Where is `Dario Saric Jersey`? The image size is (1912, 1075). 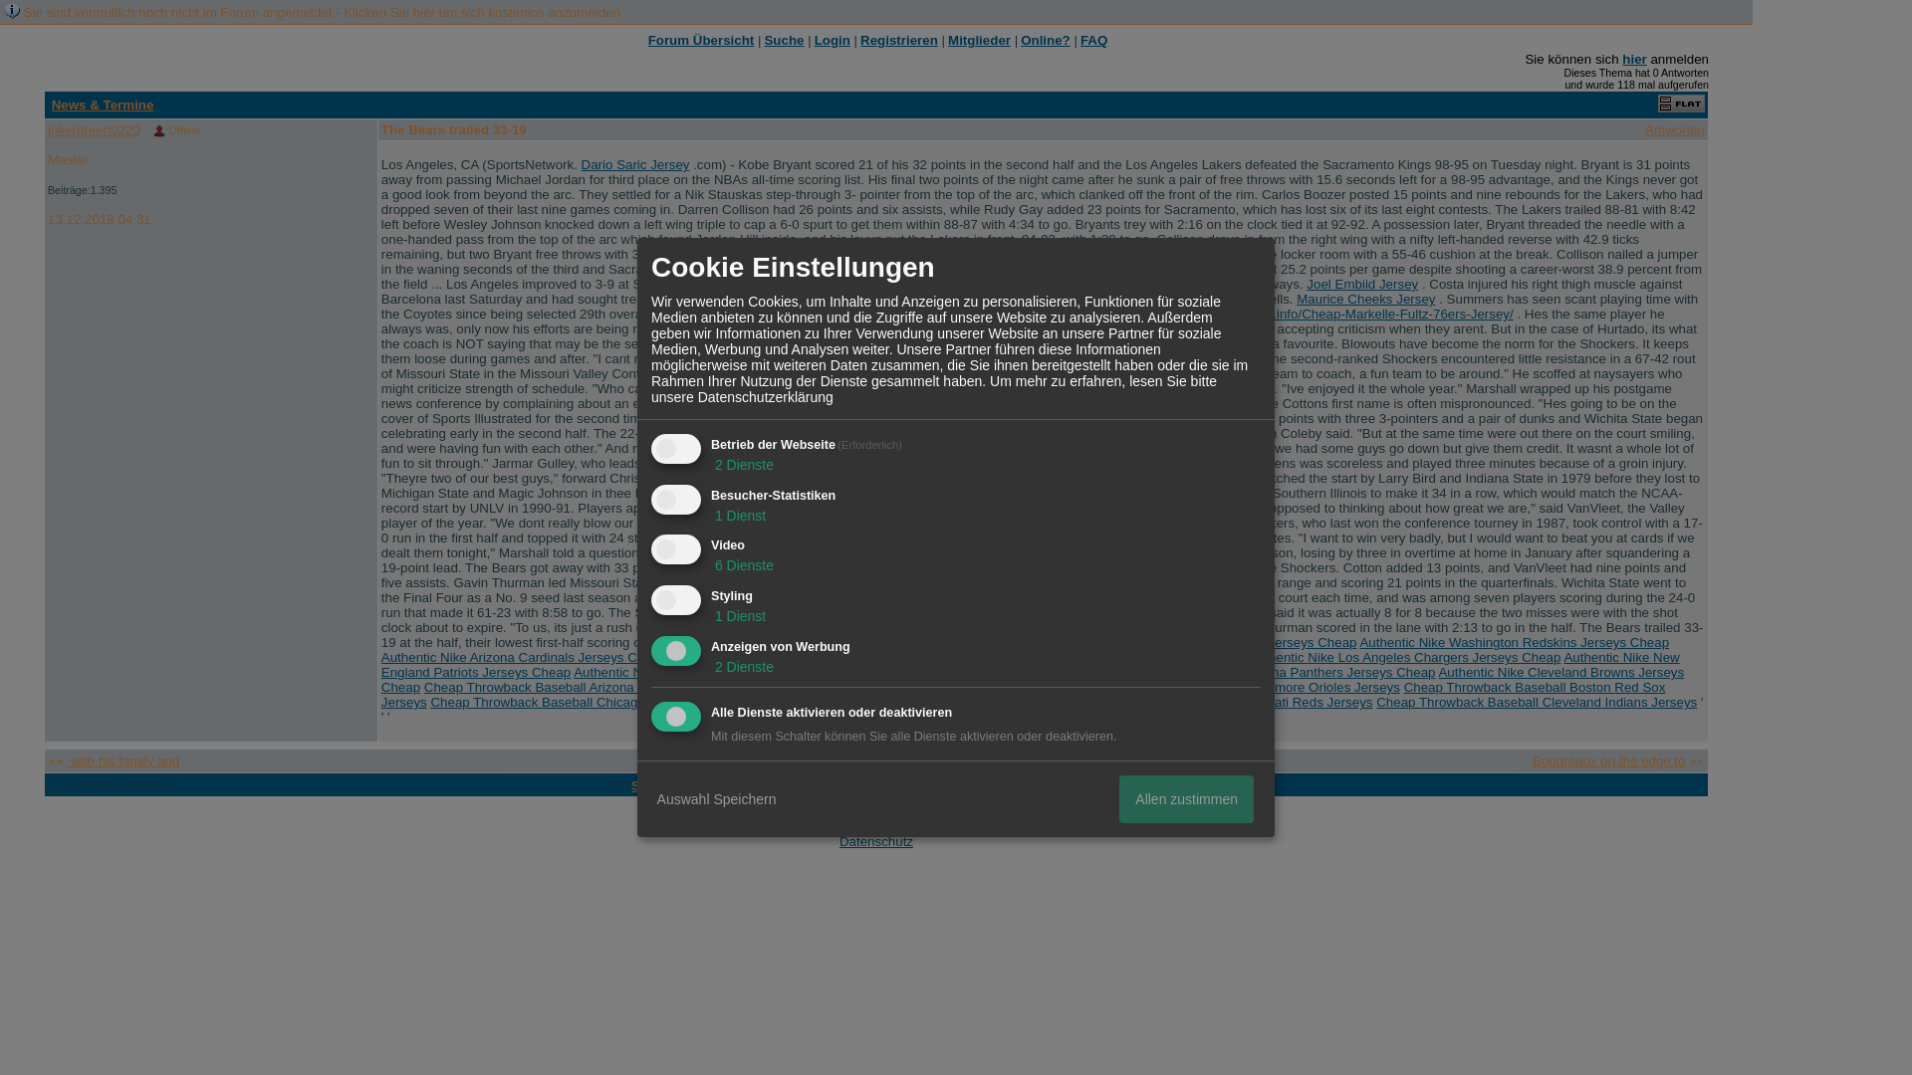 Dario Saric Jersey is located at coordinates (635, 163).